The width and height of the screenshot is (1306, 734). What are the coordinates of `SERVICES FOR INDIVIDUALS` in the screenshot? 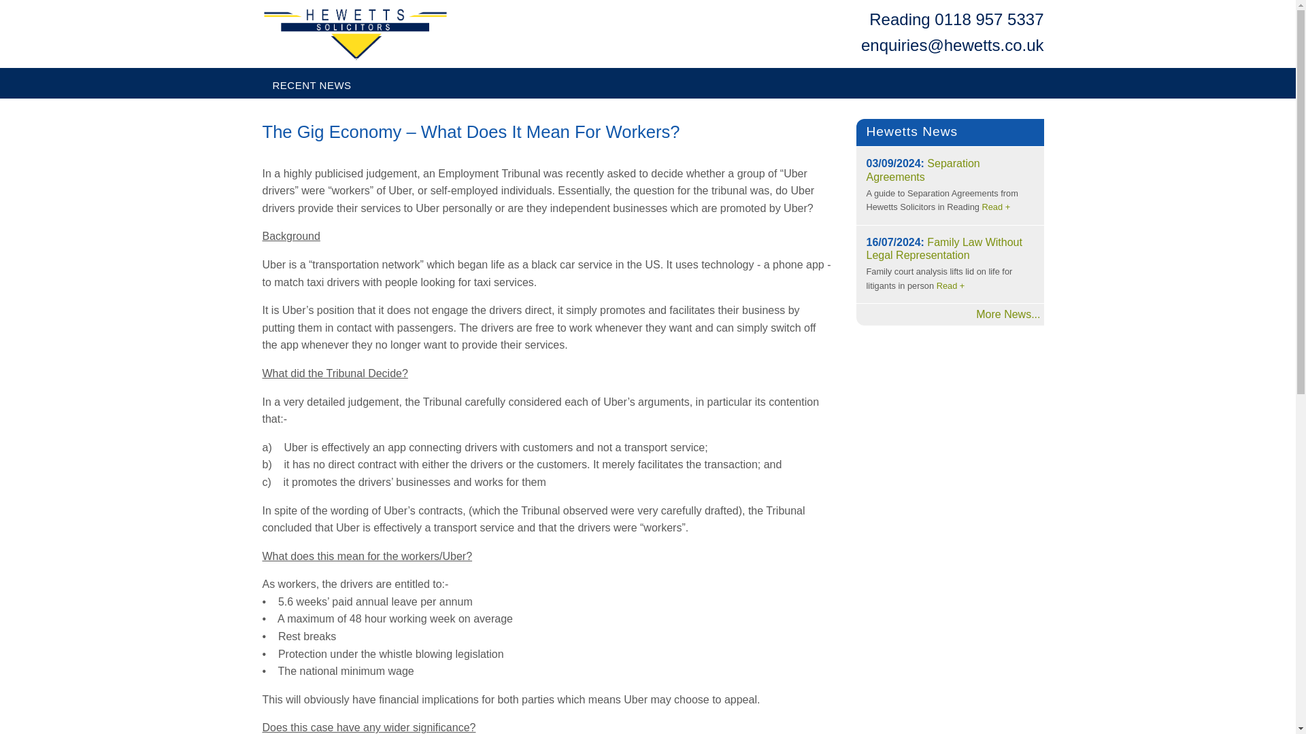 It's located at (422, 61).